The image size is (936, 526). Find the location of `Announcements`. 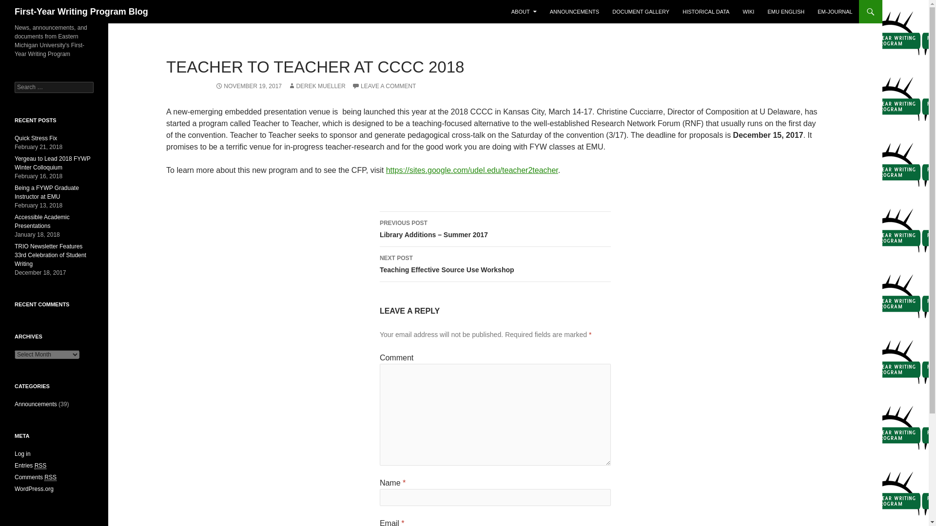

Announcements is located at coordinates (36, 404).